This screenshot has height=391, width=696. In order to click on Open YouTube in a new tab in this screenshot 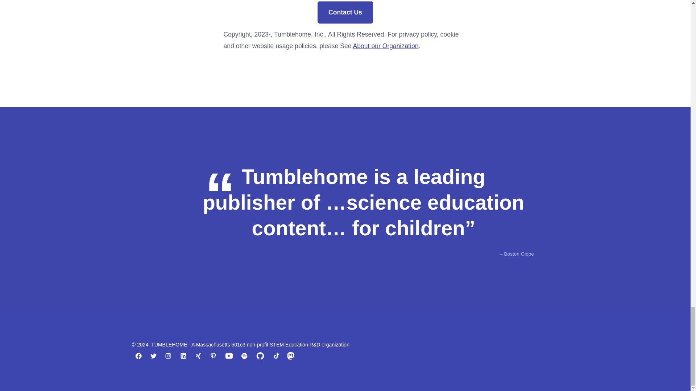, I will do `click(229, 356)`.